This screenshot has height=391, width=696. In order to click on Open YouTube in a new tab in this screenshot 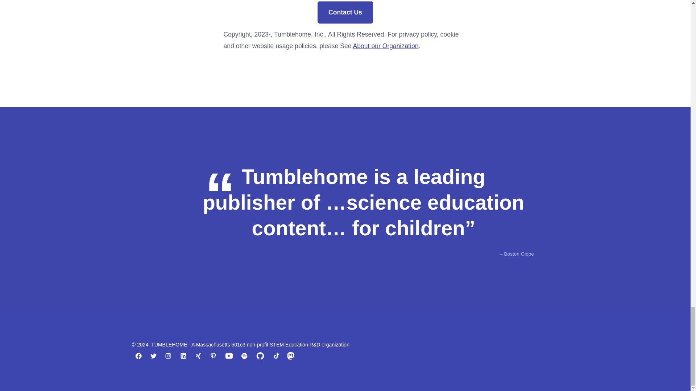, I will do `click(229, 356)`.